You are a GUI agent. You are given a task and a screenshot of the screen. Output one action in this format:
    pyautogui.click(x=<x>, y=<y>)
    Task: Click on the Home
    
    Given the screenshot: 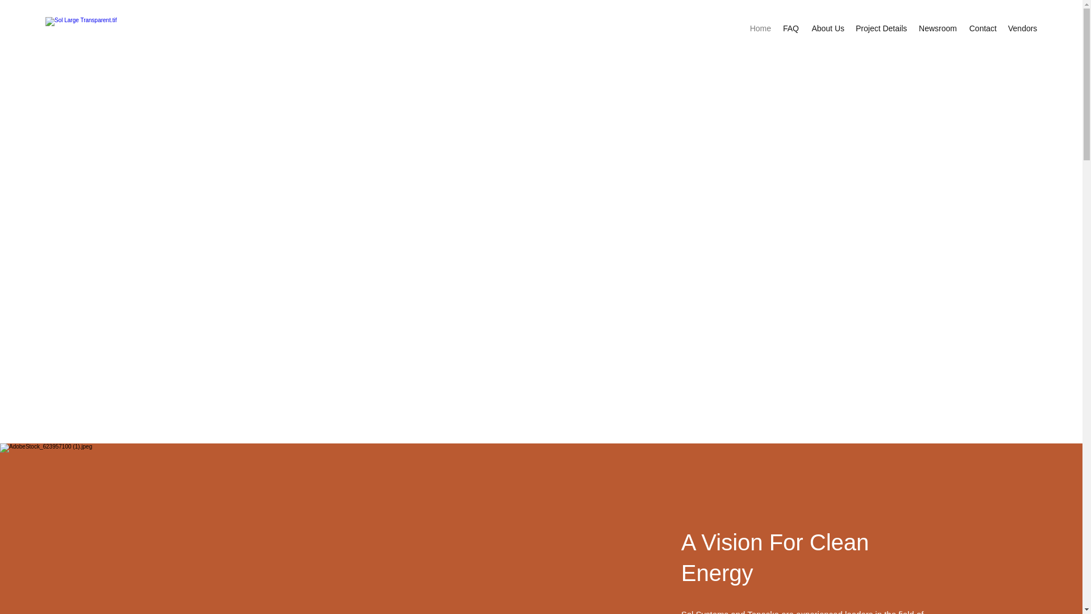 What is the action you would take?
    pyautogui.click(x=760, y=28)
    